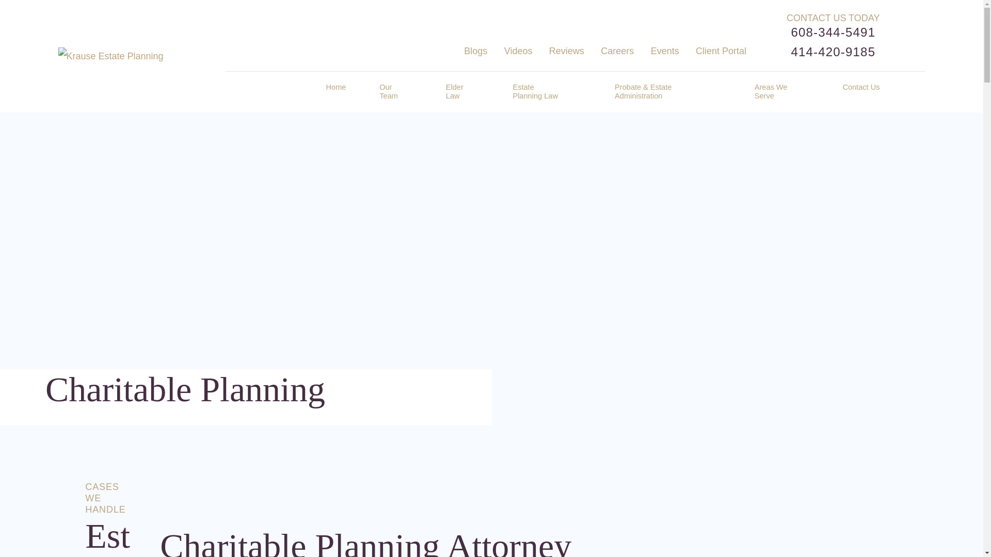 The height and width of the screenshot is (557, 991). Describe the element at coordinates (617, 51) in the screenshot. I see `Careers` at that location.